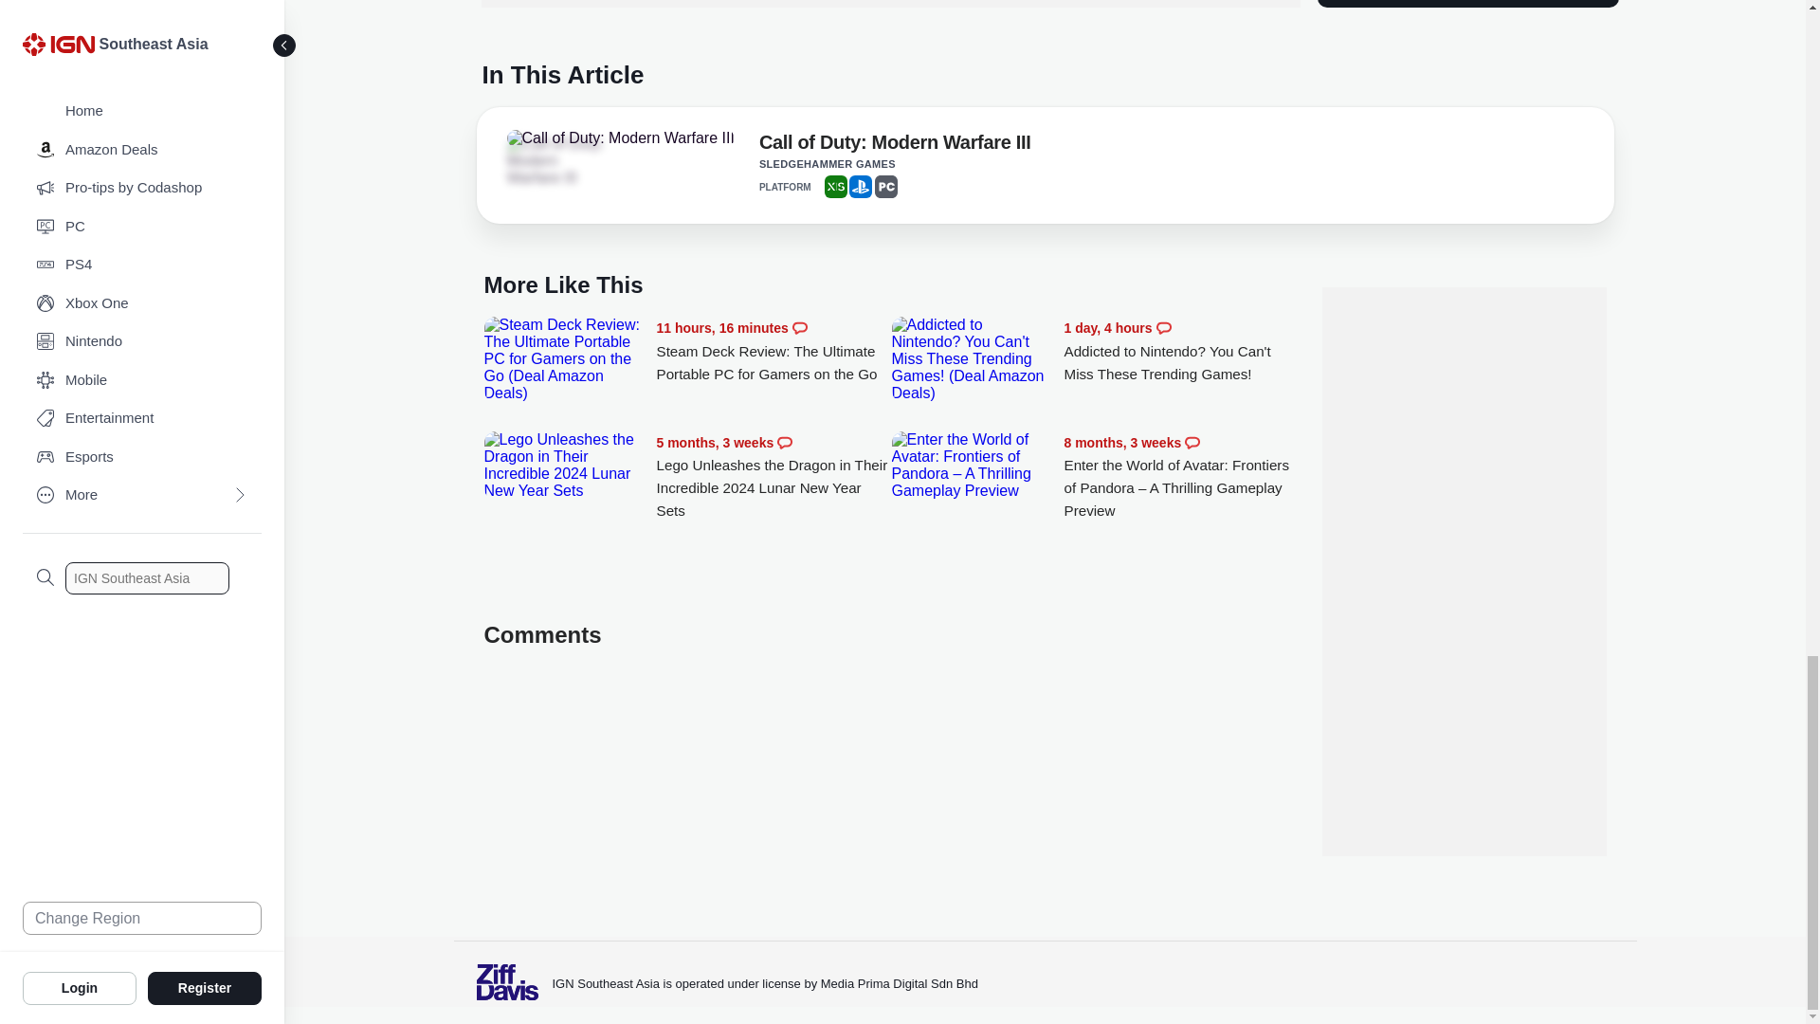  What do you see at coordinates (836, 186) in the screenshot?
I see `XBOXSERIES` at bounding box center [836, 186].